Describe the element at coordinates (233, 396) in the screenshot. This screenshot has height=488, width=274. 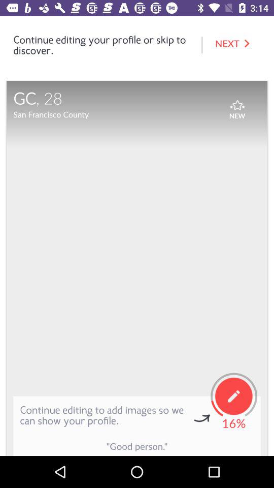
I see `click the button above the text 16 on the web page` at that location.